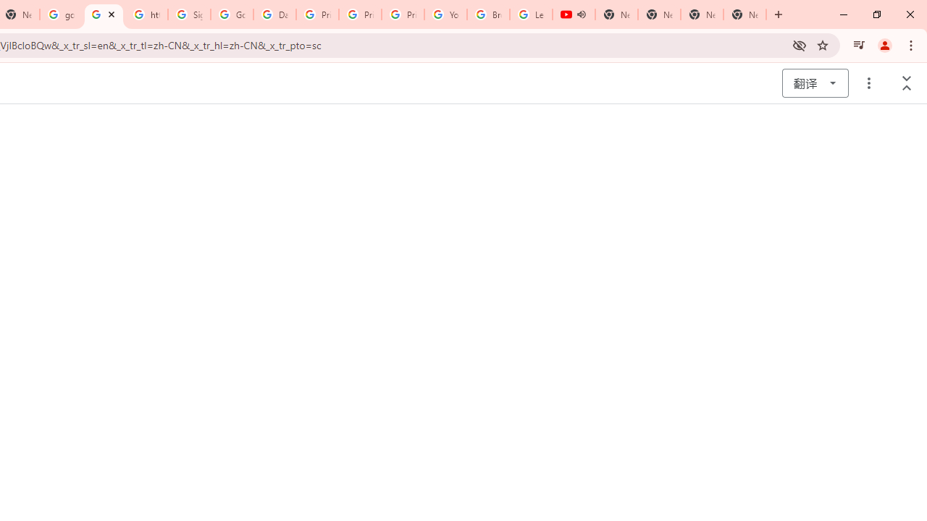  What do you see at coordinates (188, 14) in the screenshot?
I see `Sign in - Google Accounts` at bounding box center [188, 14].